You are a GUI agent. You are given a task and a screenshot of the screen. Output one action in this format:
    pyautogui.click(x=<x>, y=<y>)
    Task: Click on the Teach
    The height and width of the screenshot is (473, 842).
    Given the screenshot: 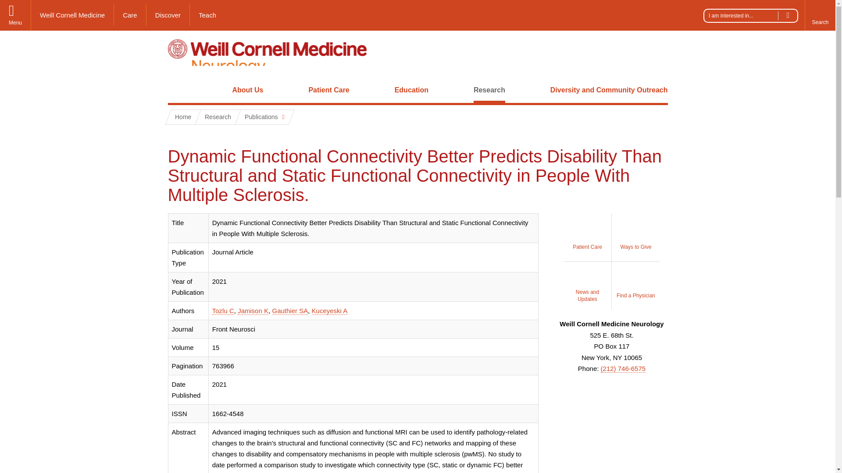 What is the action you would take?
    pyautogui.click(x=207, y=15)
    